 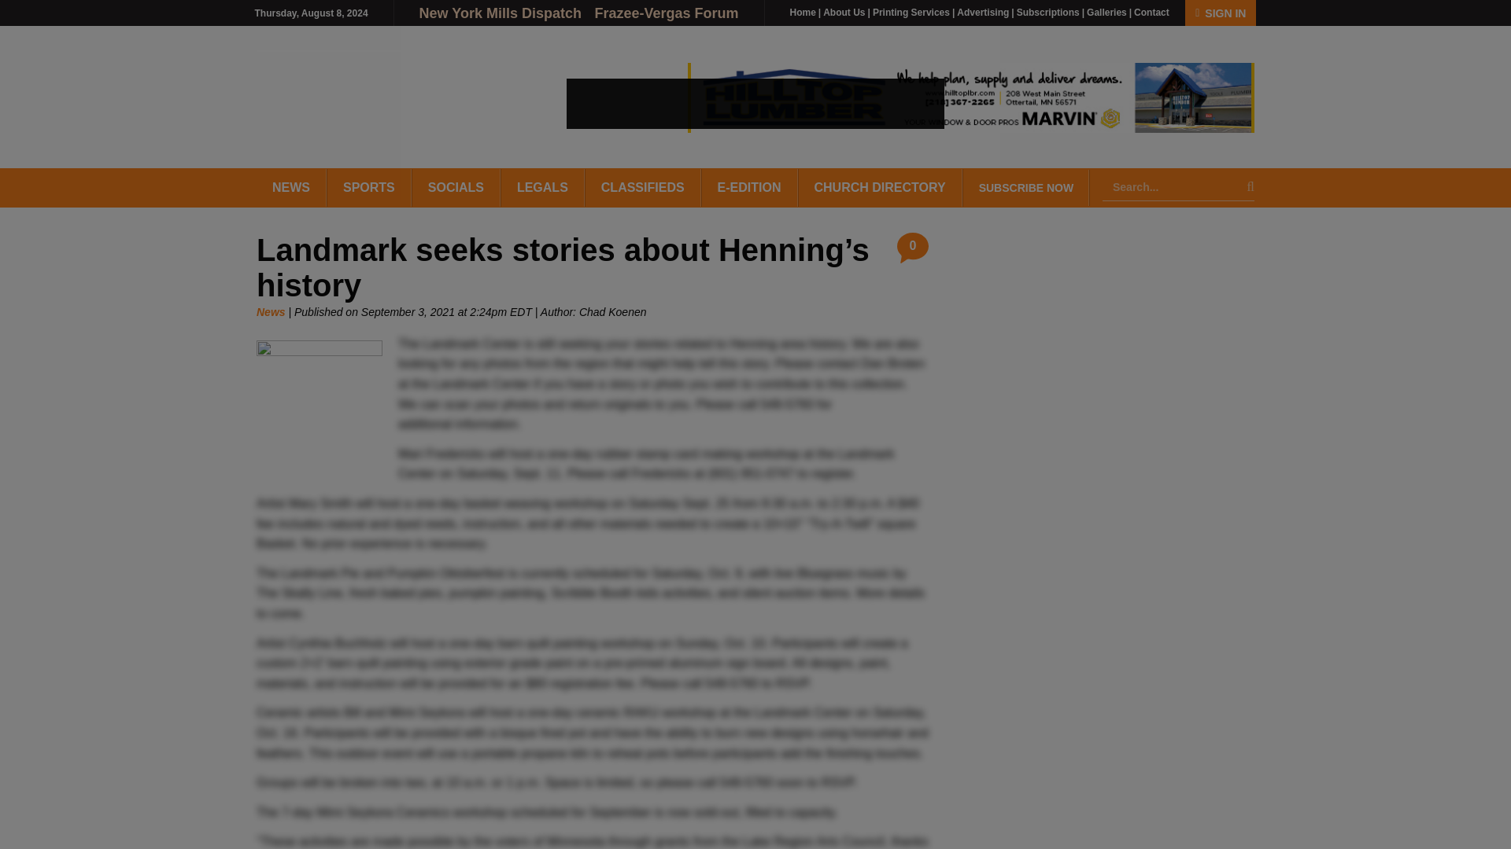 What do you see at coordinates (666, 13) in the screenshot?
I see `Frazee-Vergas Forum` at bounding box center [666, 13].